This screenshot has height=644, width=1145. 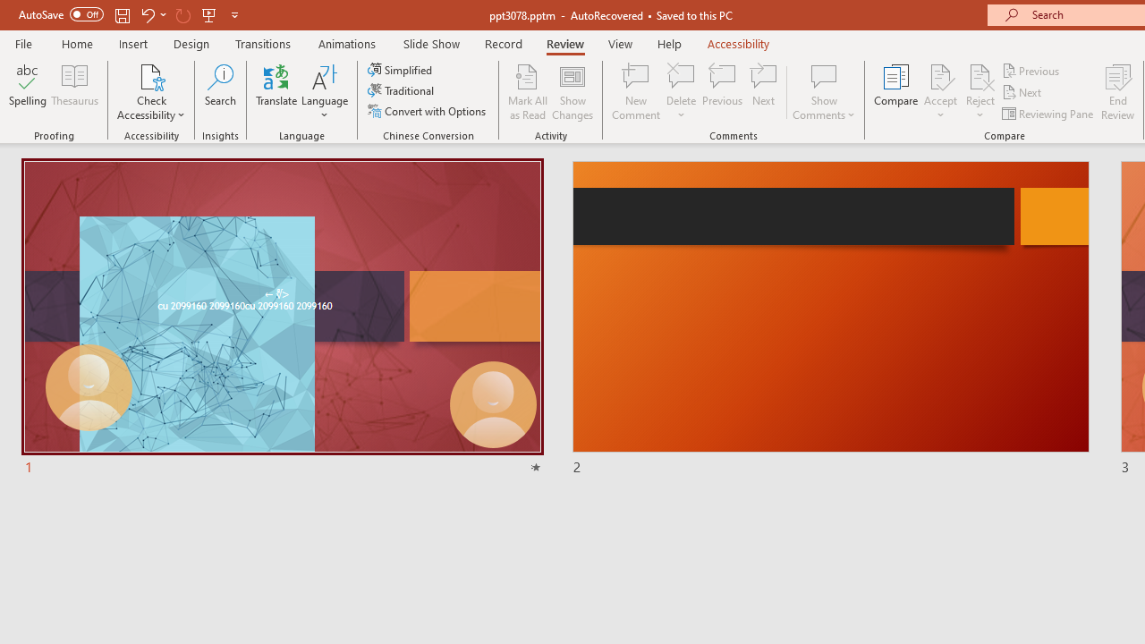 What do you see at coordinates (682, 75) in the screenshot?
I see `Delete` at bounding box center [682, 75].